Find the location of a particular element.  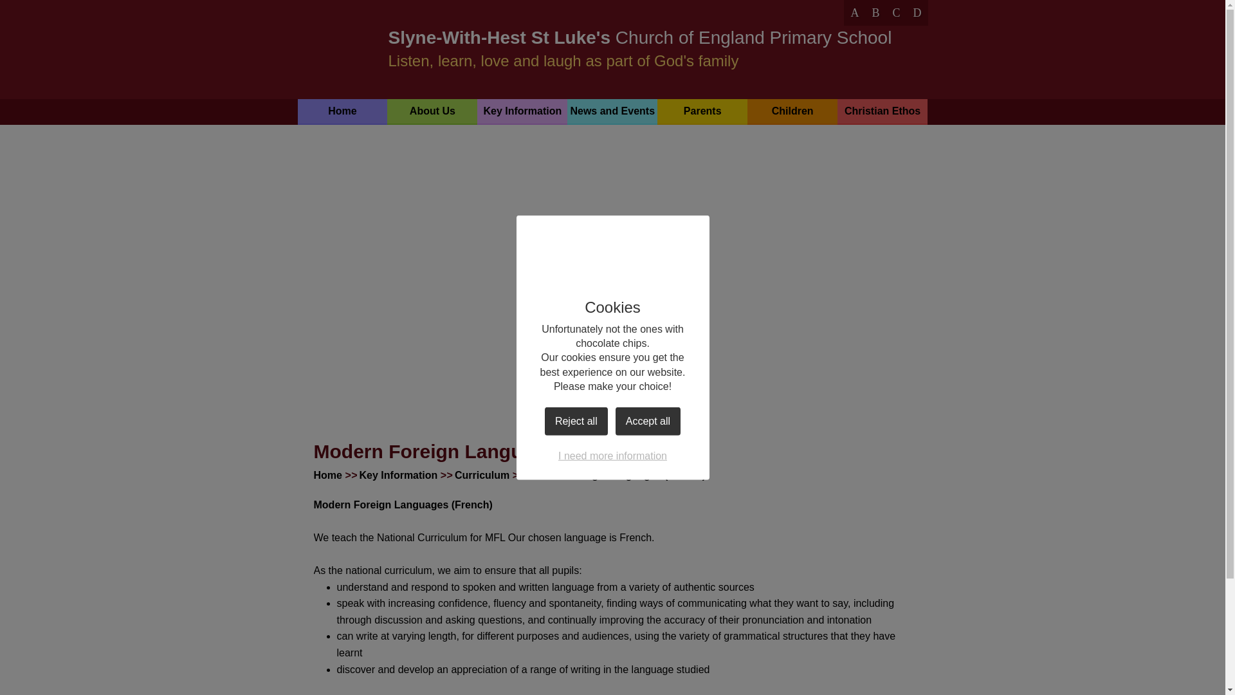

Home is located at coordinates (342, 111).